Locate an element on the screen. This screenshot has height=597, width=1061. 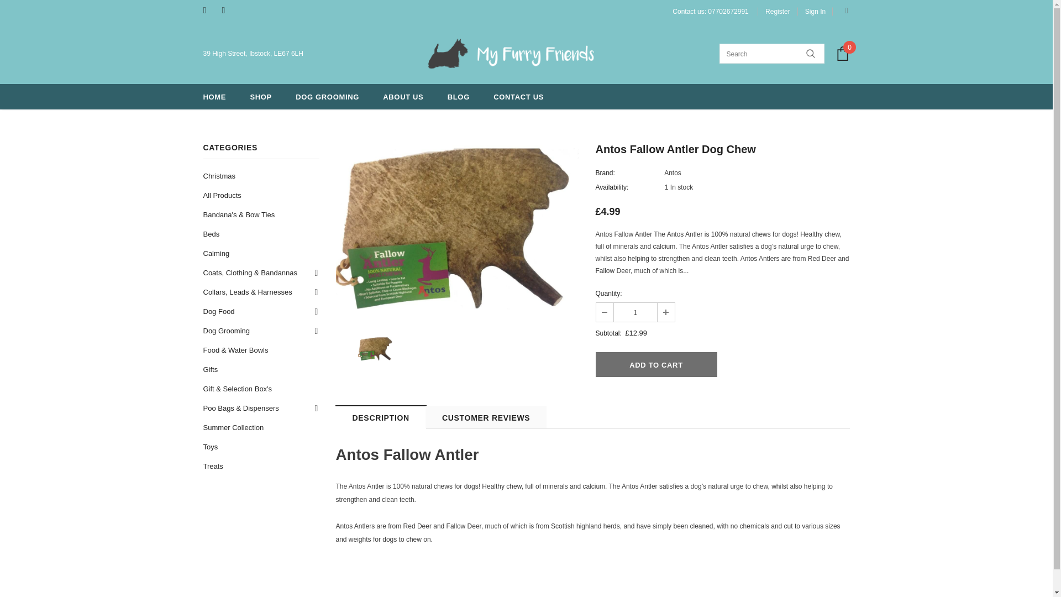
DOG GROOMING is located at coordinates (327, 96).